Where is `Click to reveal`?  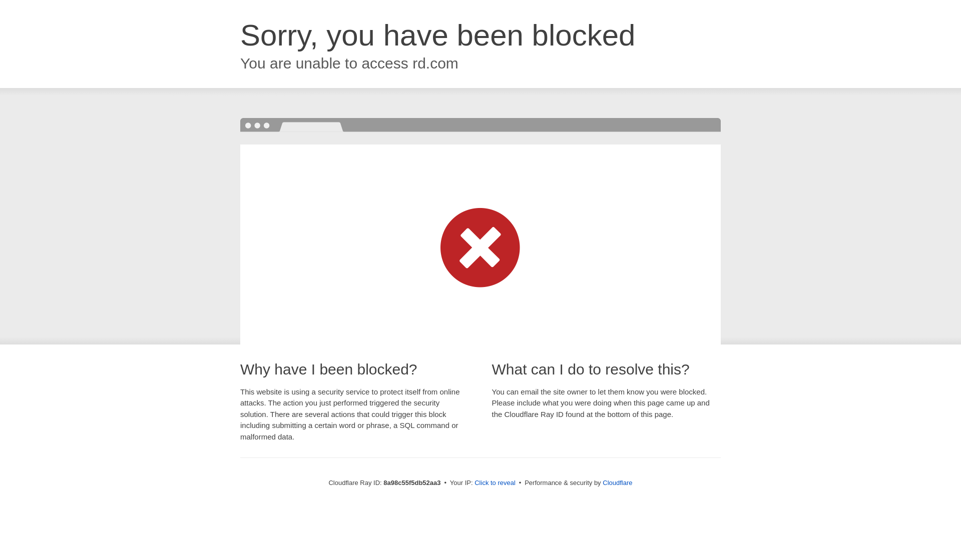 Click to reveal is located at coordinates (495, 483).